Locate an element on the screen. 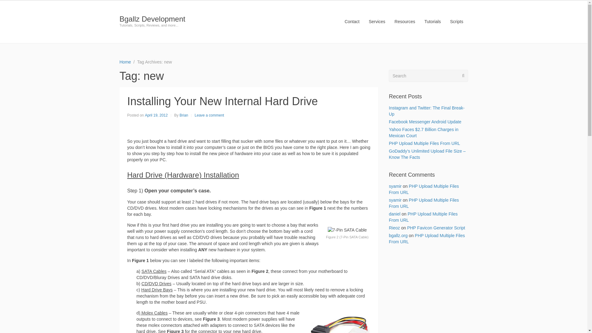 The image size is (592, 333). Installing Your New Internal Hard Drive is located at coordinates (222, 101).